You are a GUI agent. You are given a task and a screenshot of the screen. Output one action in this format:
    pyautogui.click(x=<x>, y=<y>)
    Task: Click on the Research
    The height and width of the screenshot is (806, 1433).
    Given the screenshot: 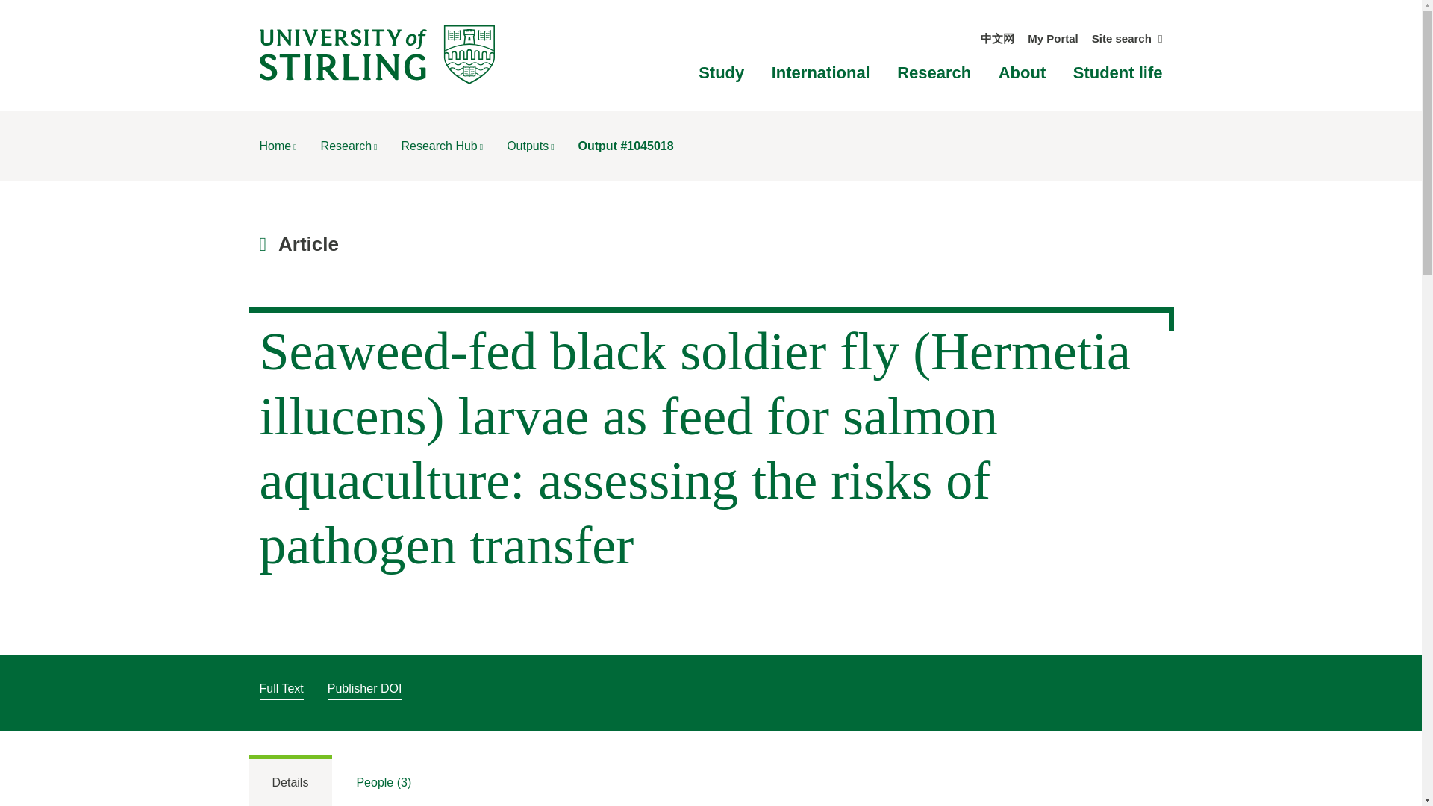 What is the action you would take?
    pyautogui.click(x=349, y=146)
    